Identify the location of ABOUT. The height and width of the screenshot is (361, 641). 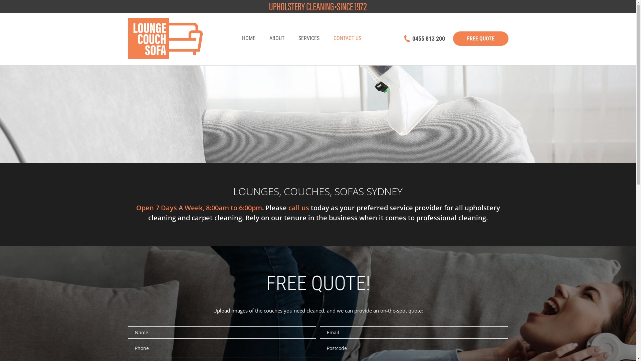
(277, 39).